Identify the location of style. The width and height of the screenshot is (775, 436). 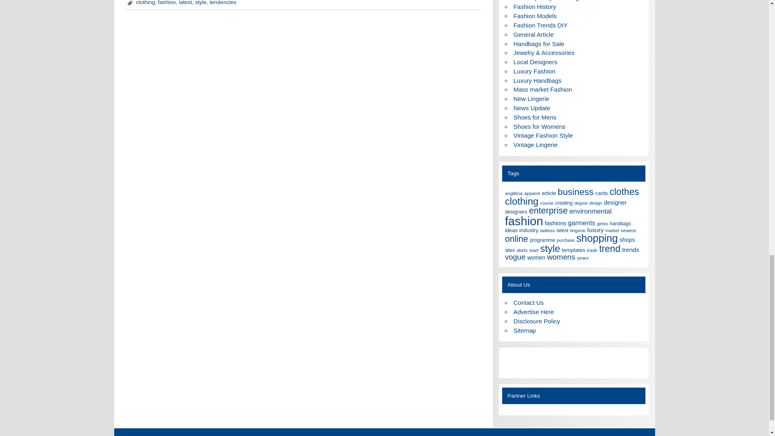
(200, 2).